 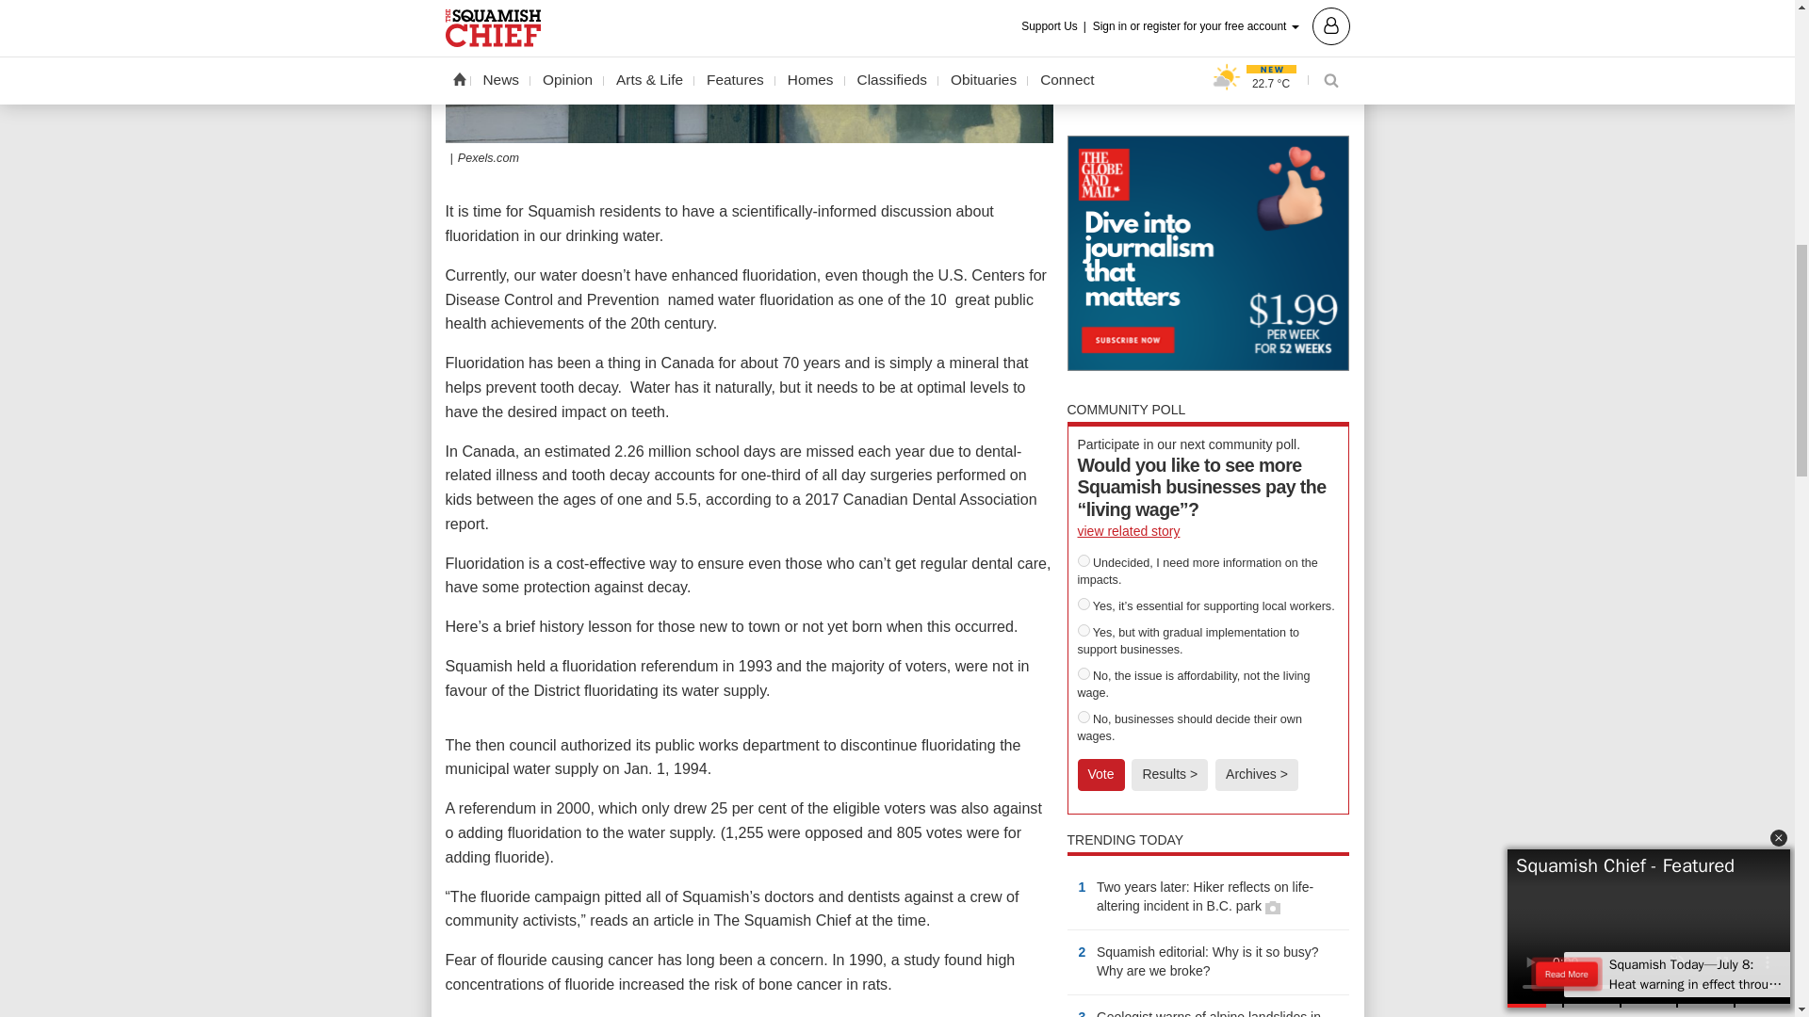 I want to click on 122895, so click(x=1084, y=631).